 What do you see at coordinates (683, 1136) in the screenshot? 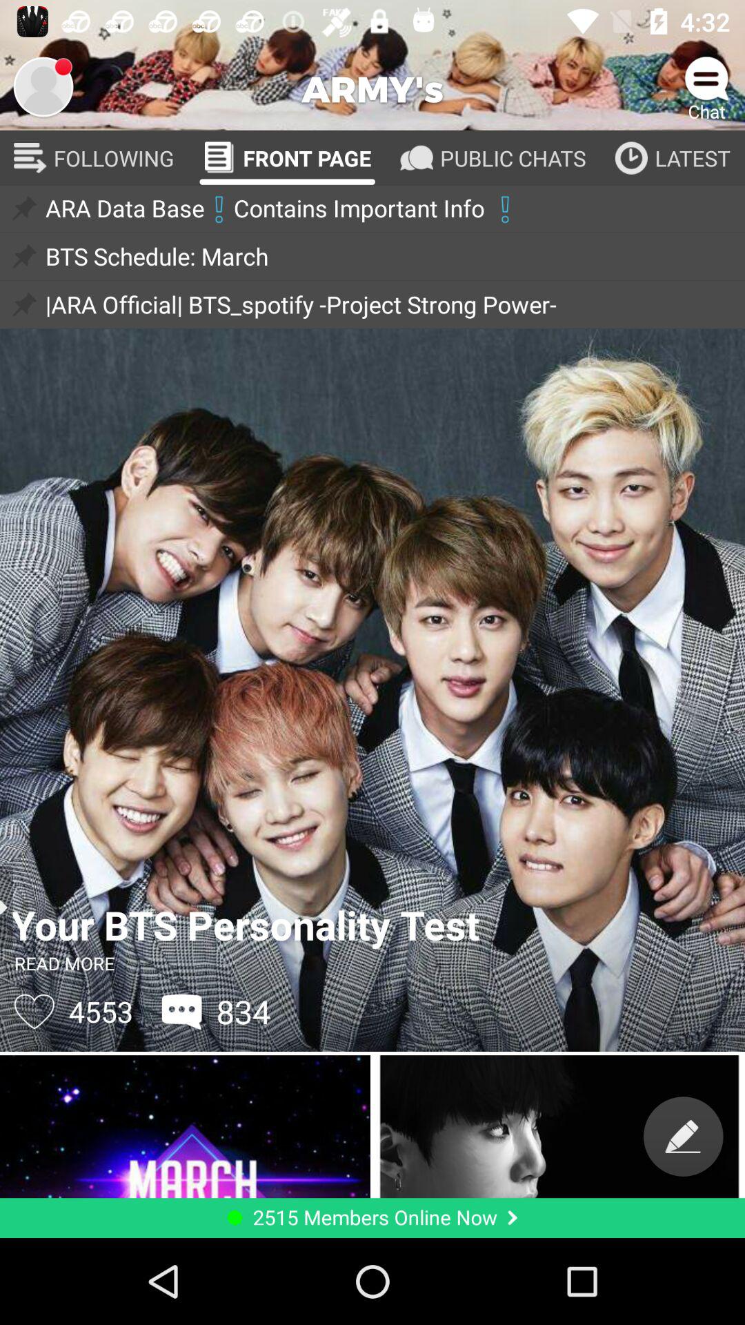
I see `edit` at bounding box center [683, 1136].